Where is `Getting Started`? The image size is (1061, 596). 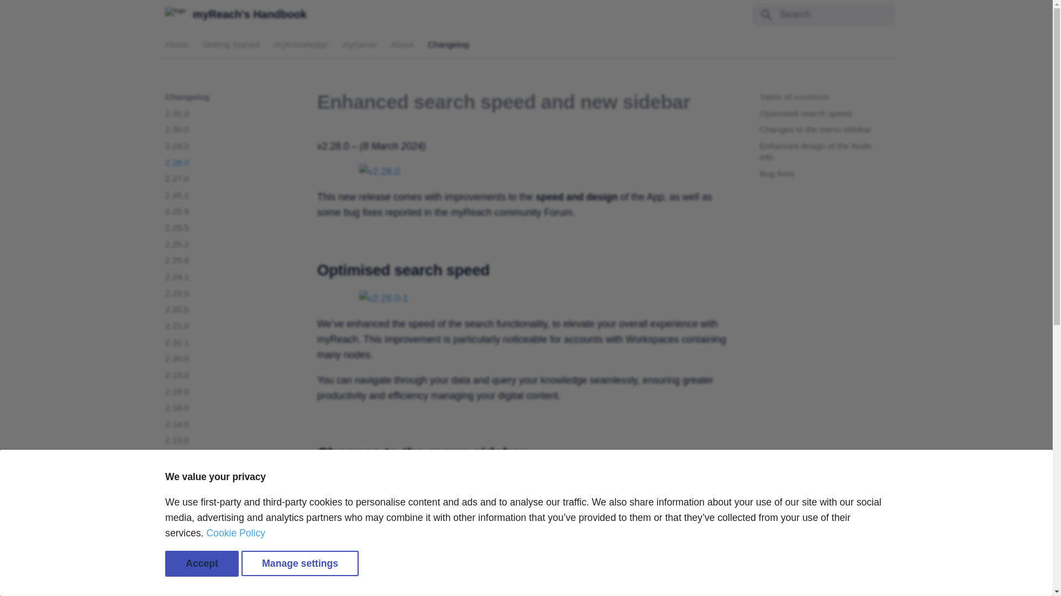
Getting Started is located at coordinates (231, 44).